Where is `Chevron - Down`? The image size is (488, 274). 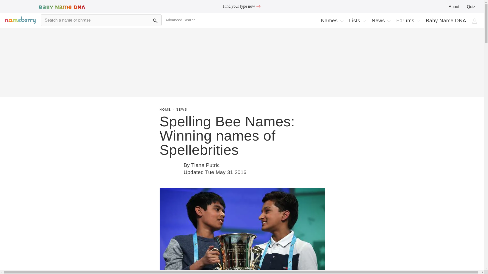 Chevron - Down is located at coordinates (242, 6).